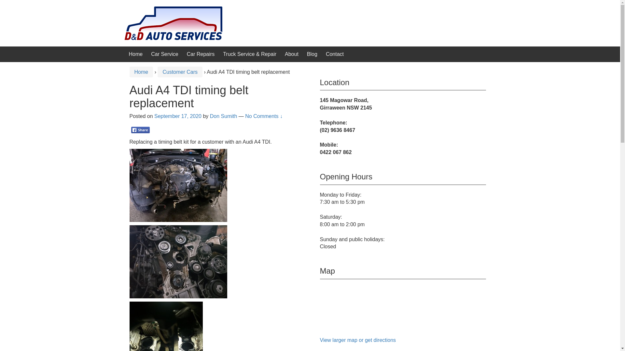 This screenshot has width=625, height=351. What do you see at coordinates (136, 54) in the screenshot?
I see `Home` at bounding box center [136, 54].